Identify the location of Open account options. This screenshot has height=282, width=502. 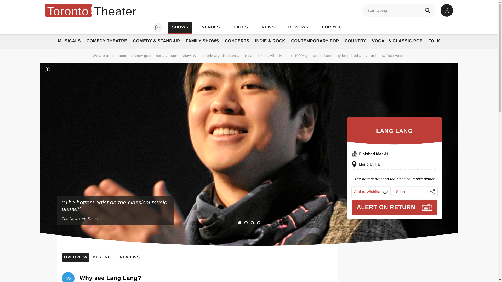
(446, 10).